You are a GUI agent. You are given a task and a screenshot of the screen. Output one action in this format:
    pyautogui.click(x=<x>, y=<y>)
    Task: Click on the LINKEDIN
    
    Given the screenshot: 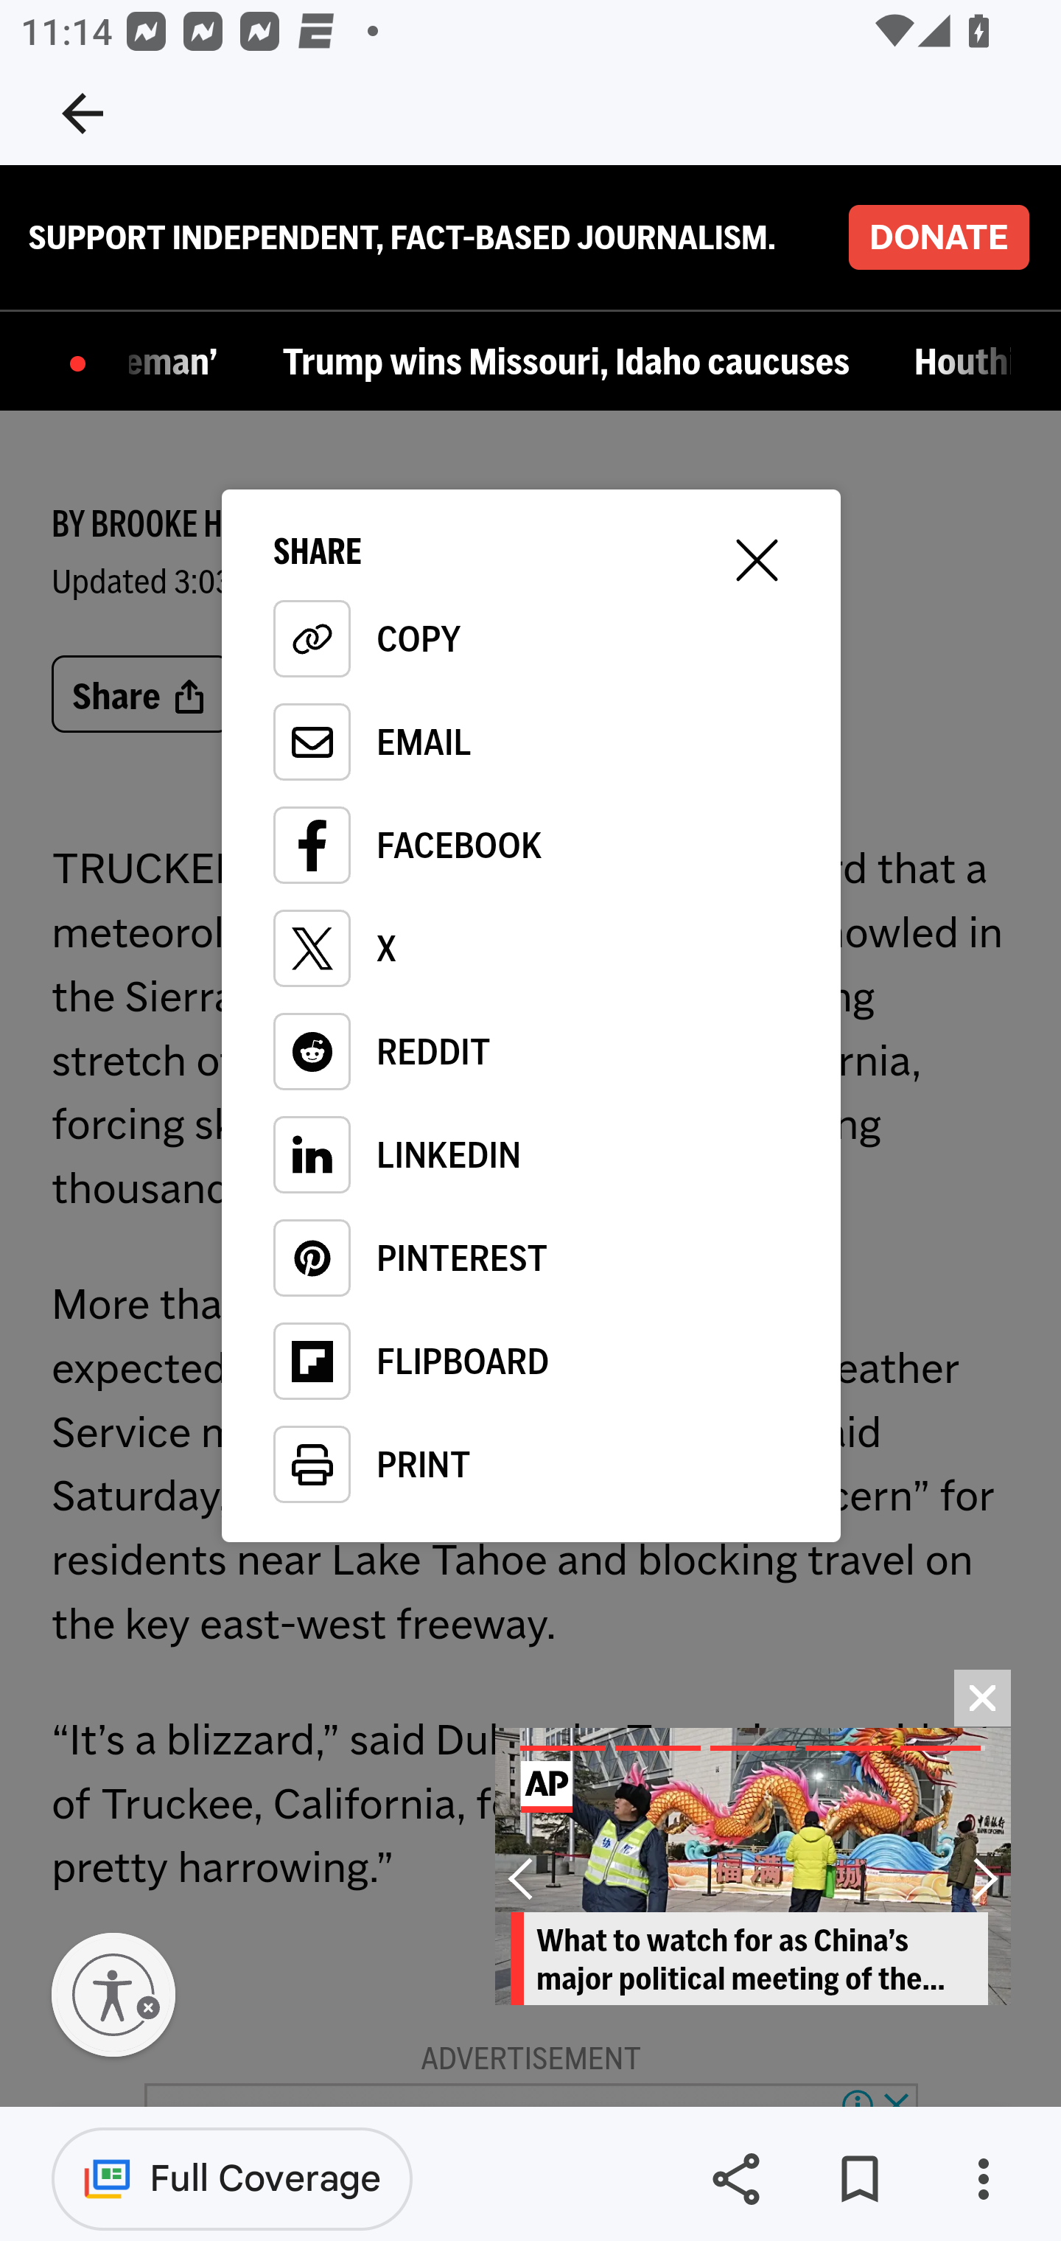 What is the action you would take?
    pyautogui.click(x=530, y=1157)
    